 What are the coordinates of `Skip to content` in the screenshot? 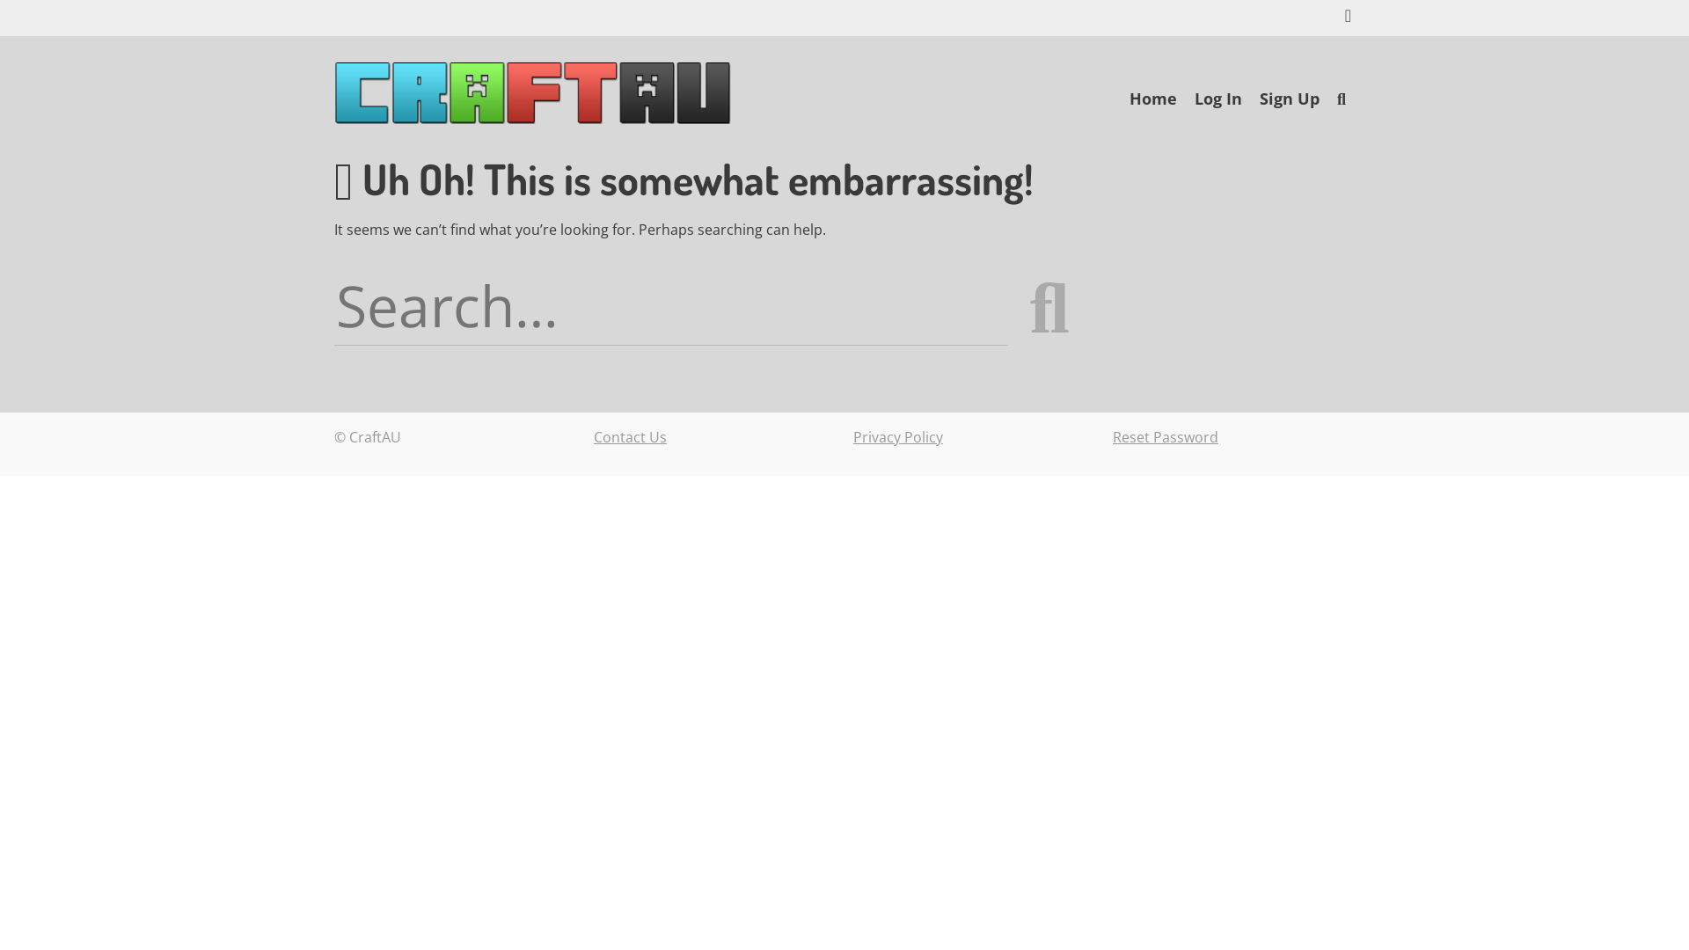 It's located at (1121, 110).